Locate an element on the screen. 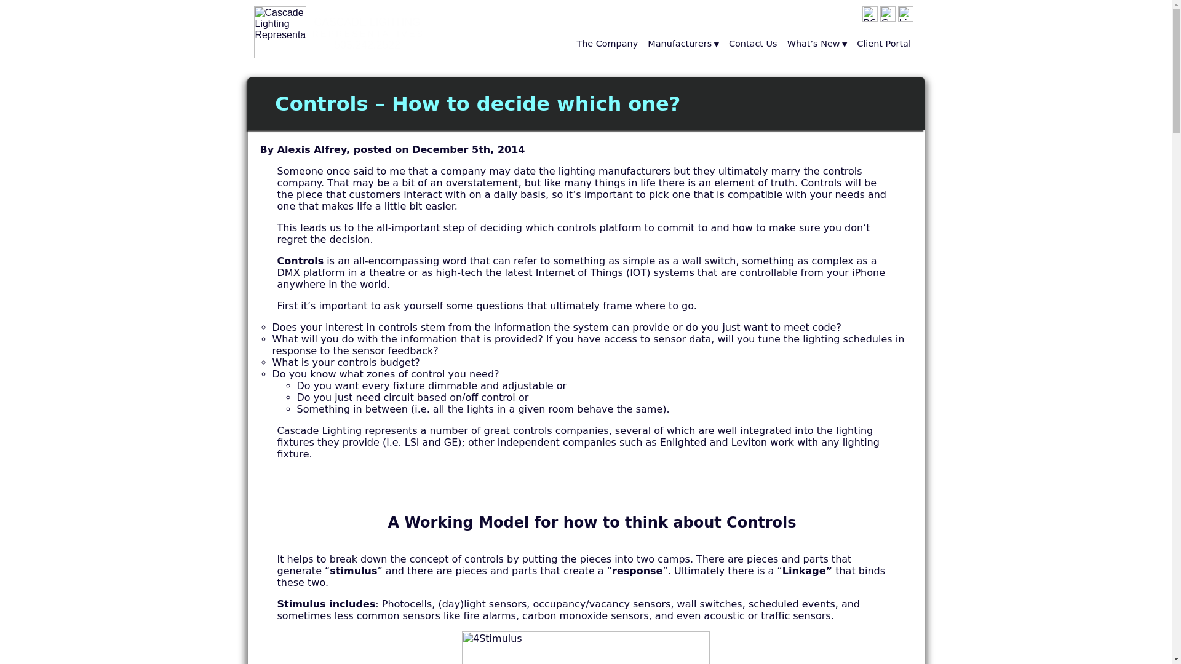 This screenshot has height=664, width=1181. Manufacturers is located at coordinates (684, 44).